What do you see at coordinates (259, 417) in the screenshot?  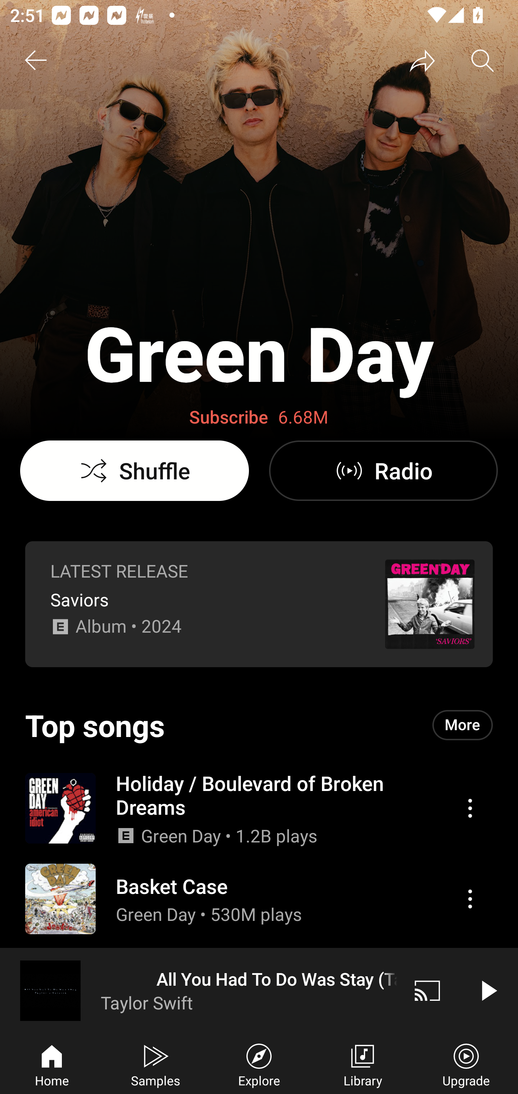 I see `Subscribe 6.68M` at bounding box center [259, 417].